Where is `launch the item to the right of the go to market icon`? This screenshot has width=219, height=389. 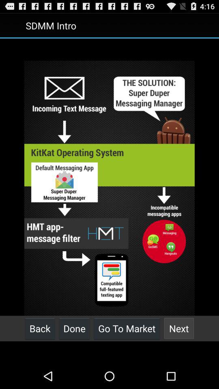
launch the item to the right of the go to market icon is located at coordinates (179, 328).